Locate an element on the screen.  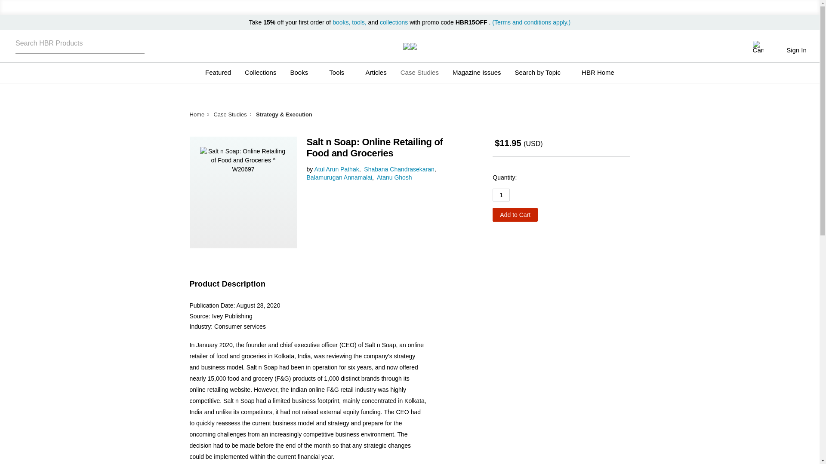
books, is located at coordinates (342, 22).